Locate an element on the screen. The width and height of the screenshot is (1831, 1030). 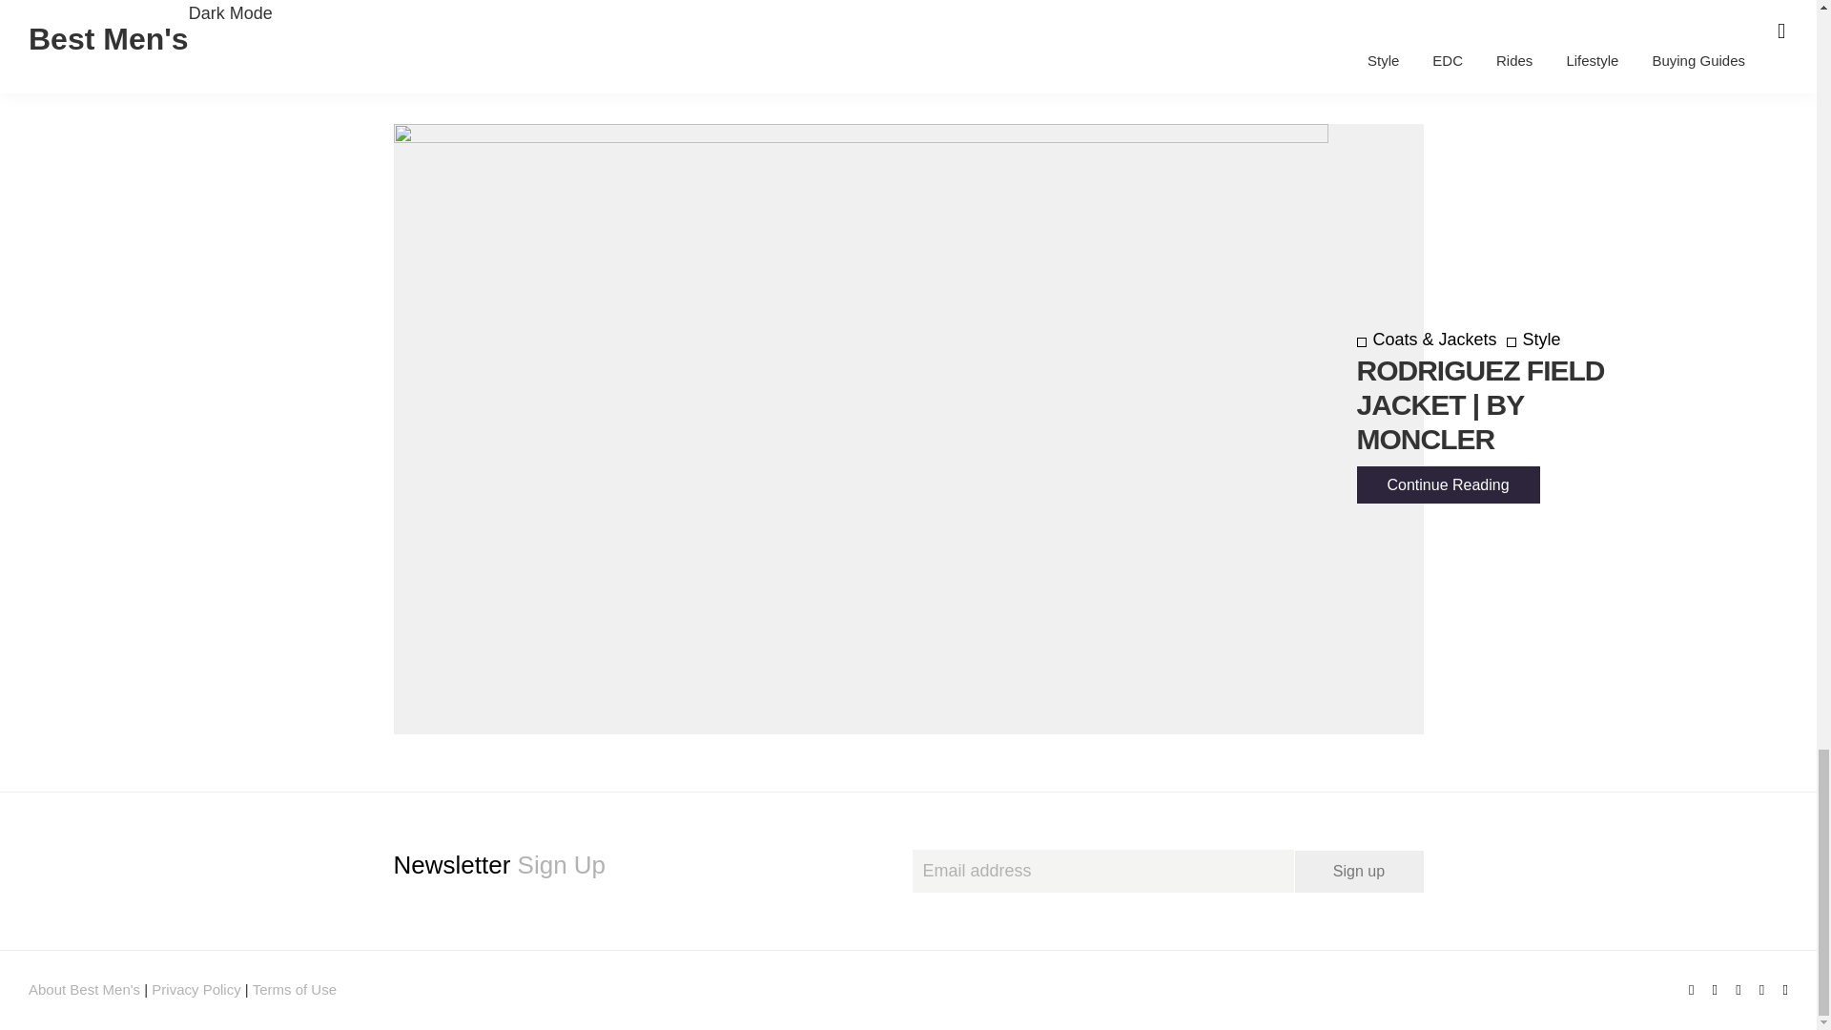
Continue Reading is located at coordinates (1448, 484).